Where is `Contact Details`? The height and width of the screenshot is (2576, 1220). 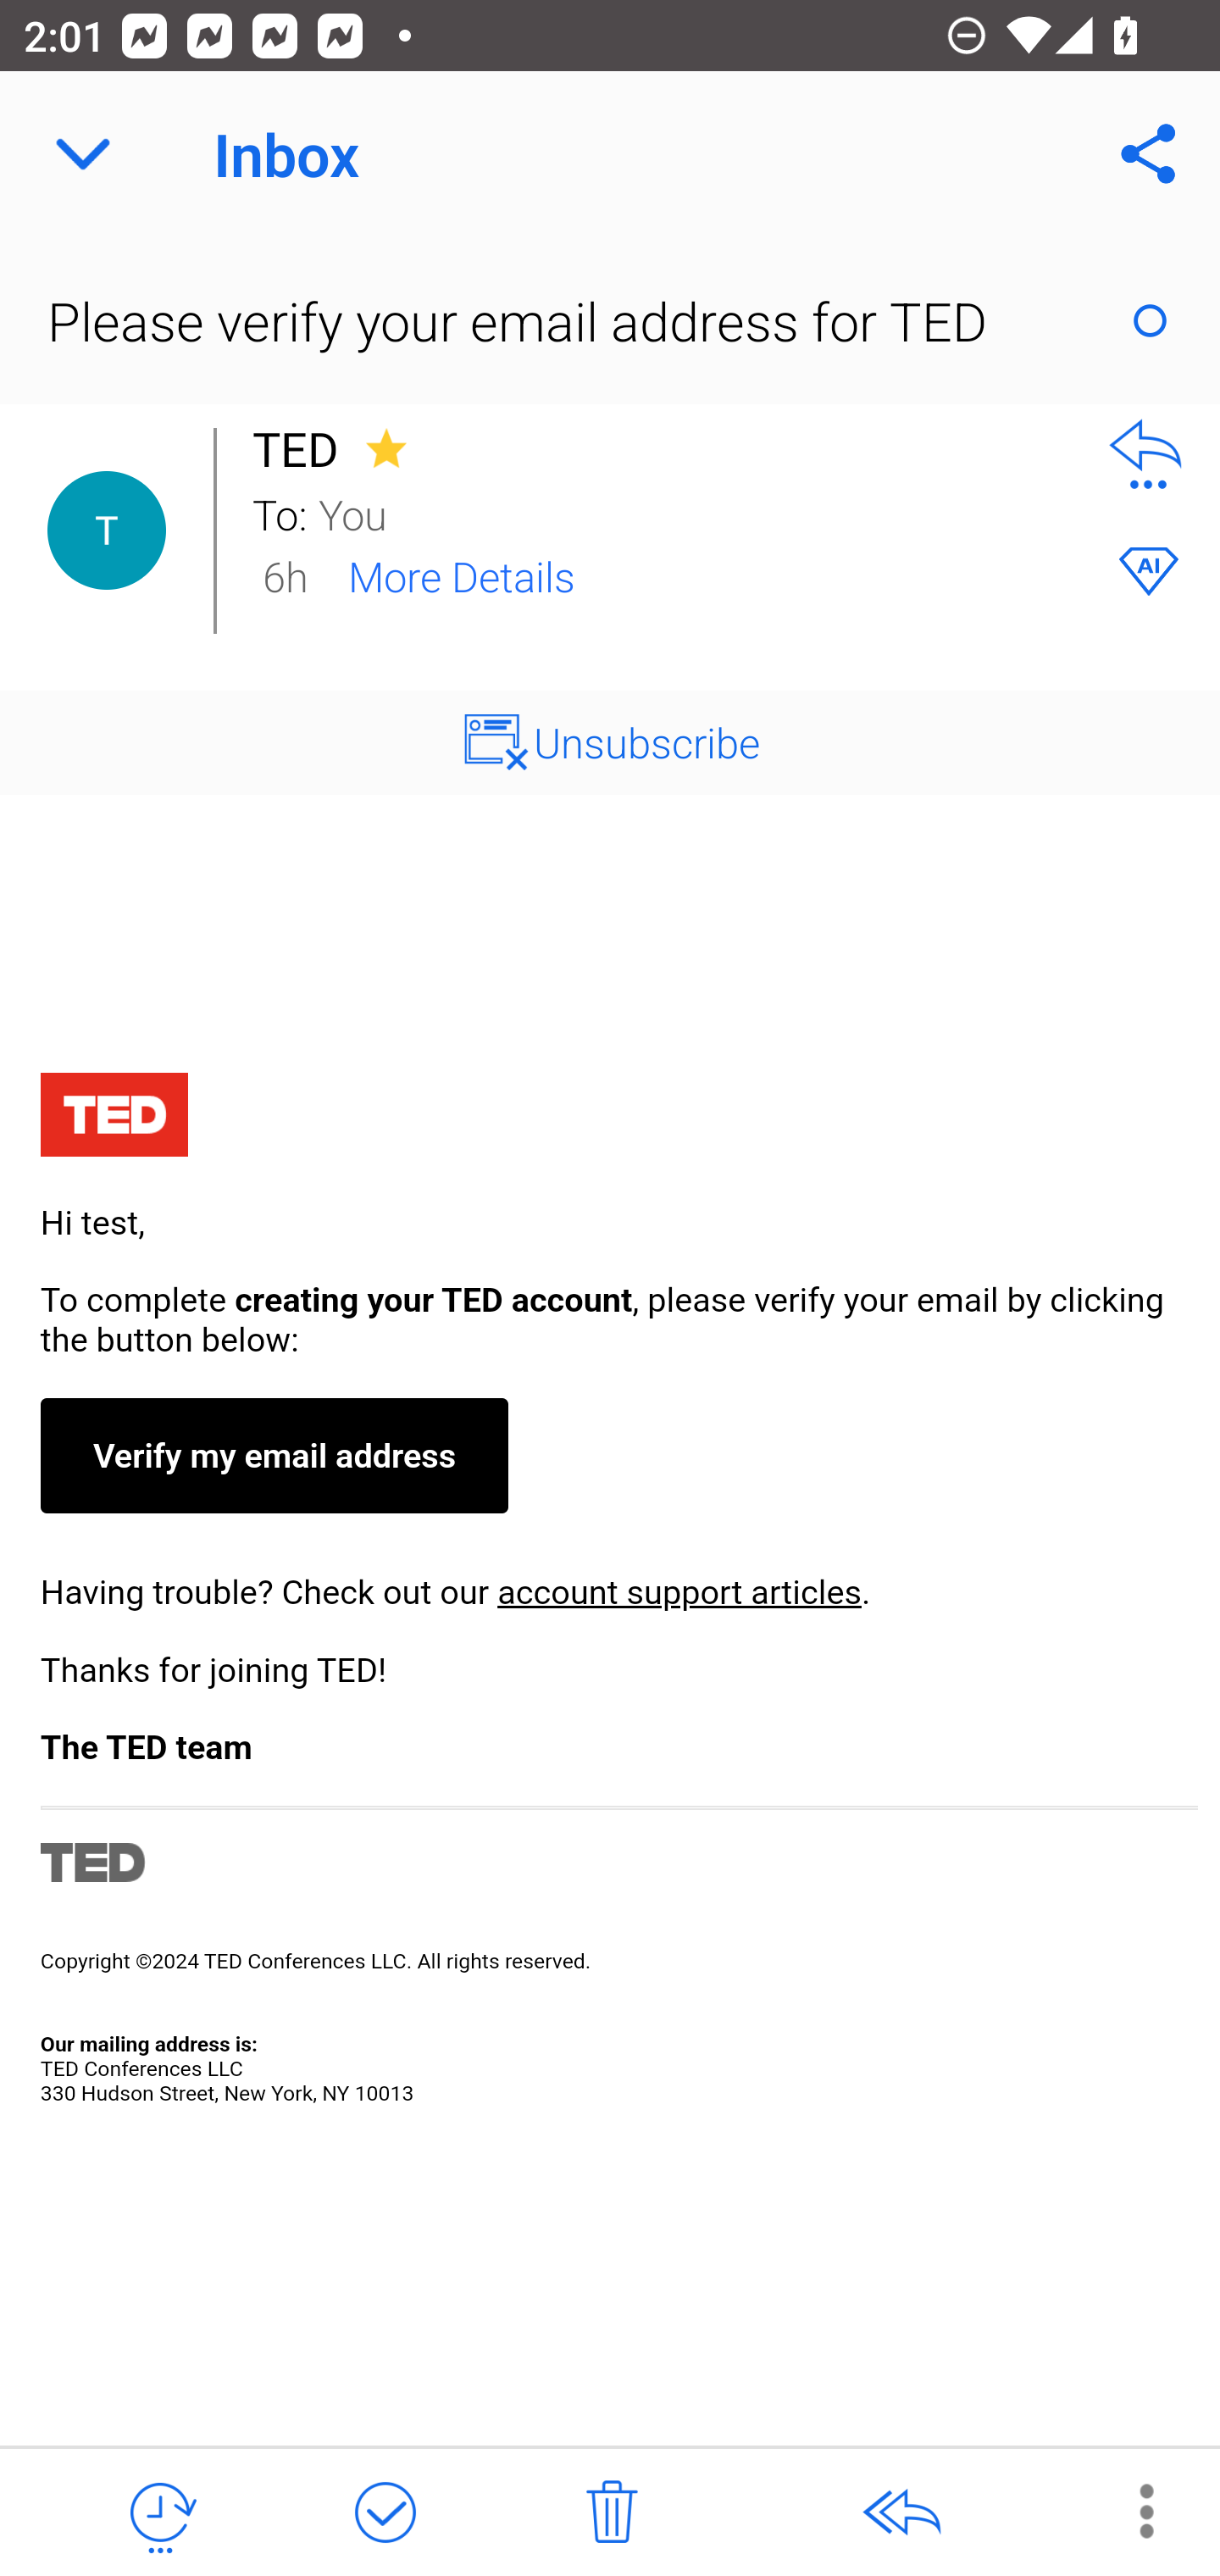 Contact Details is located at coordinates (107, 530).